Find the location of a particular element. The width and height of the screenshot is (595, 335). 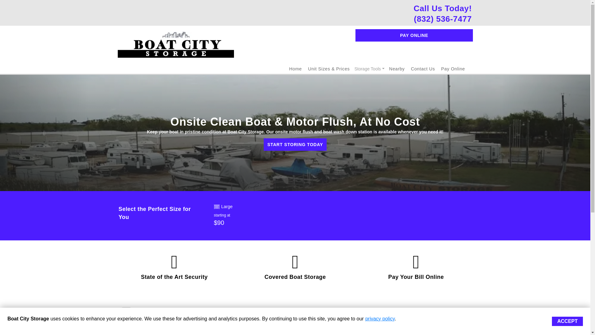

Covered Boat Storage is located at coordinates (295, 277).